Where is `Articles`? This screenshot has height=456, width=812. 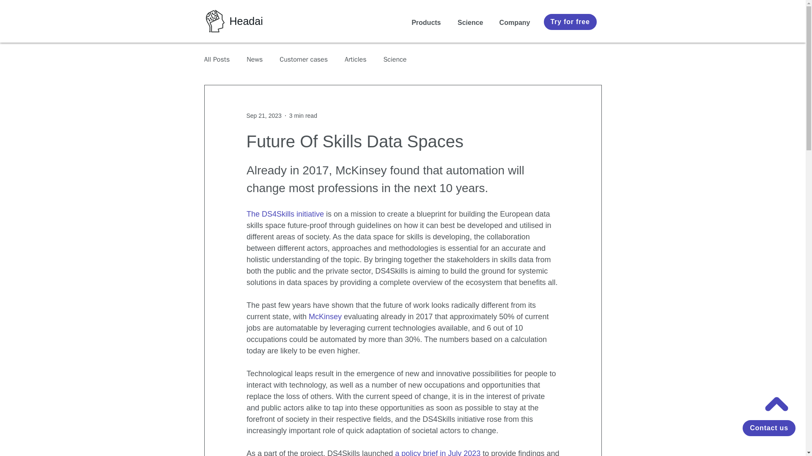 Articles is located at coordinates (355, 59).